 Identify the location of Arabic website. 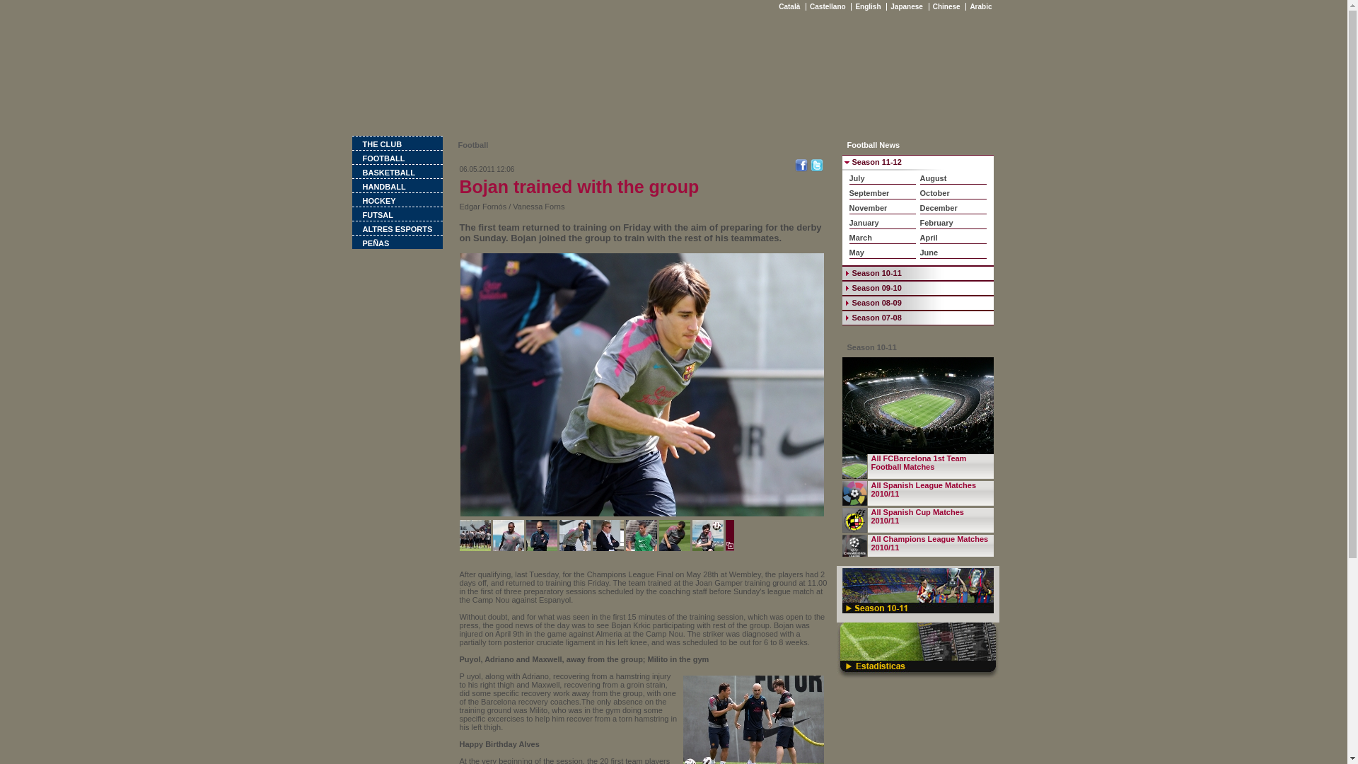
(980, 7).